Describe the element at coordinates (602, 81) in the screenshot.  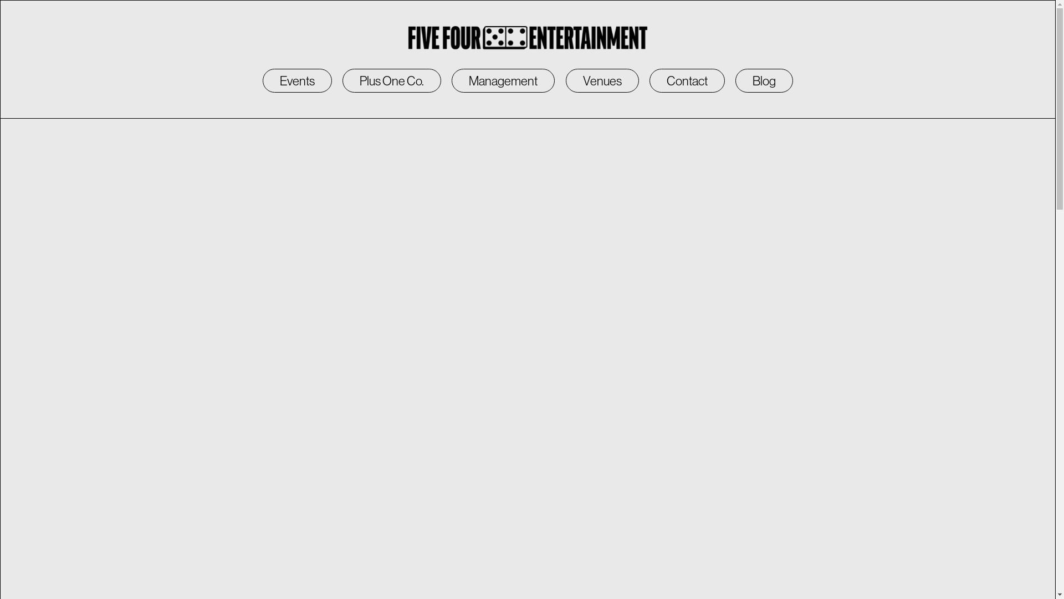
I see `Venues` at that location.